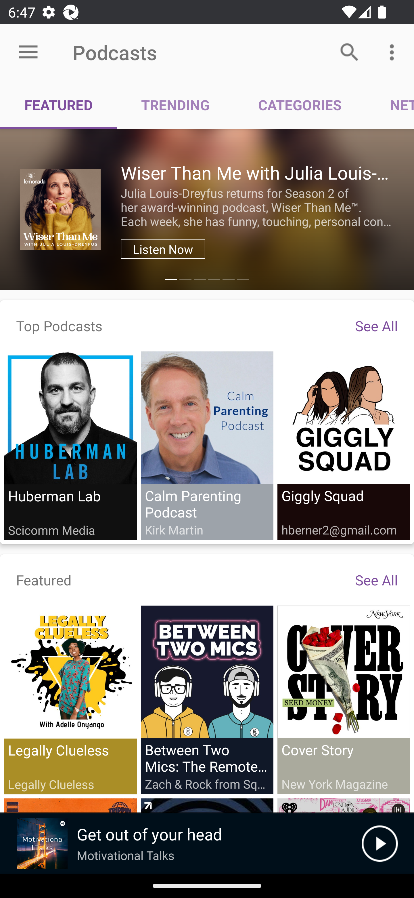 This screenshot has height=898, width=414. I want to click on Top Podcasts, so click(59, 325).